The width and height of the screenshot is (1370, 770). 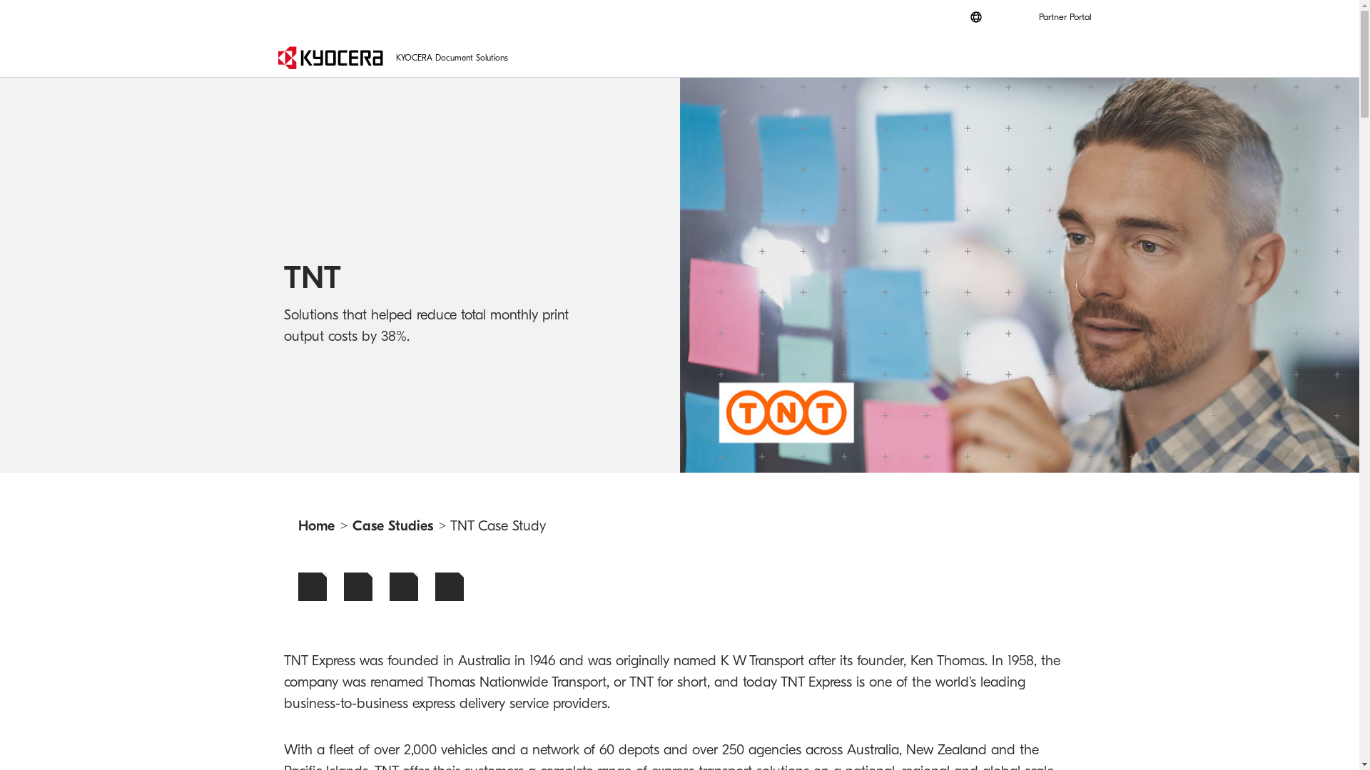 I want to click on Case Studies, so click(x=392, y=526).